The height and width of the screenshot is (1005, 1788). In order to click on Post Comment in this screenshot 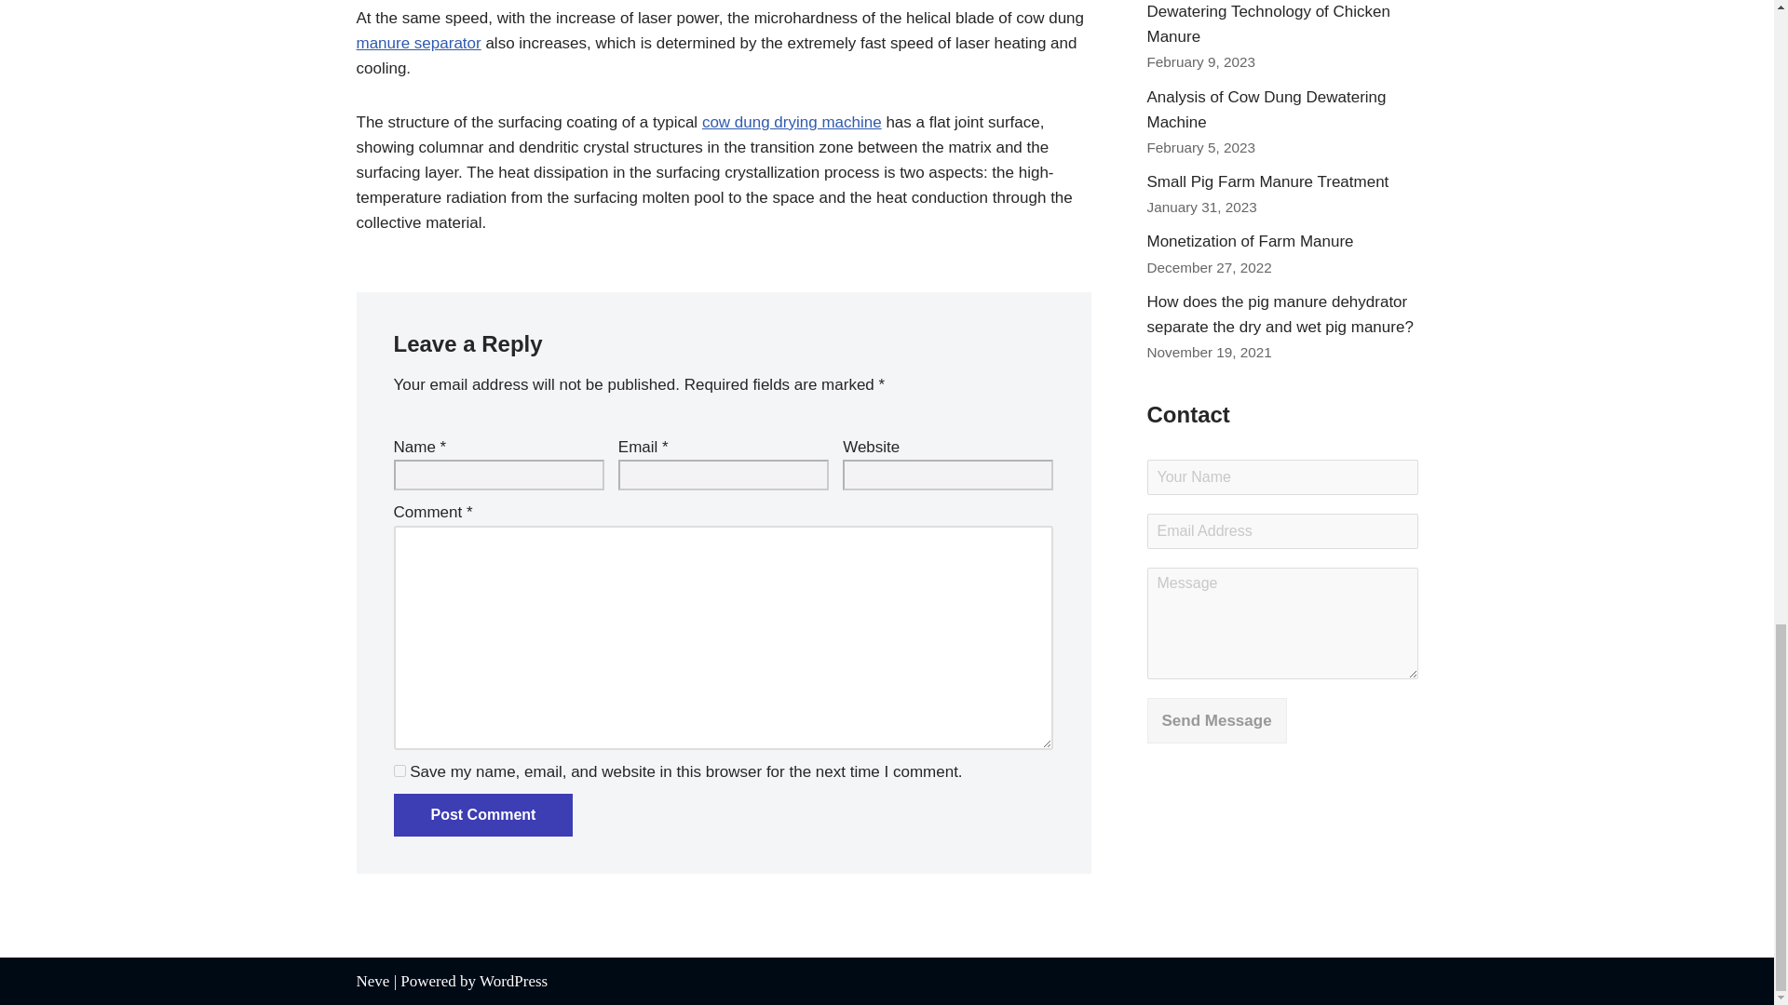, I will do `click(482, 815)`.